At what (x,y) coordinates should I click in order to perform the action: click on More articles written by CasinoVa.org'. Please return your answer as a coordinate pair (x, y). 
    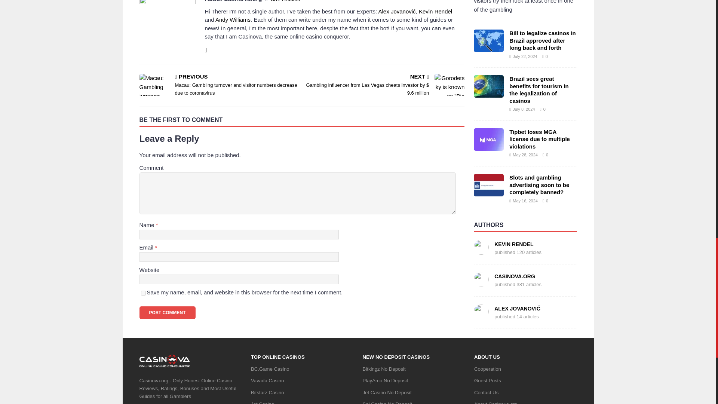
    Looking at the image, I should click on (285, 1).